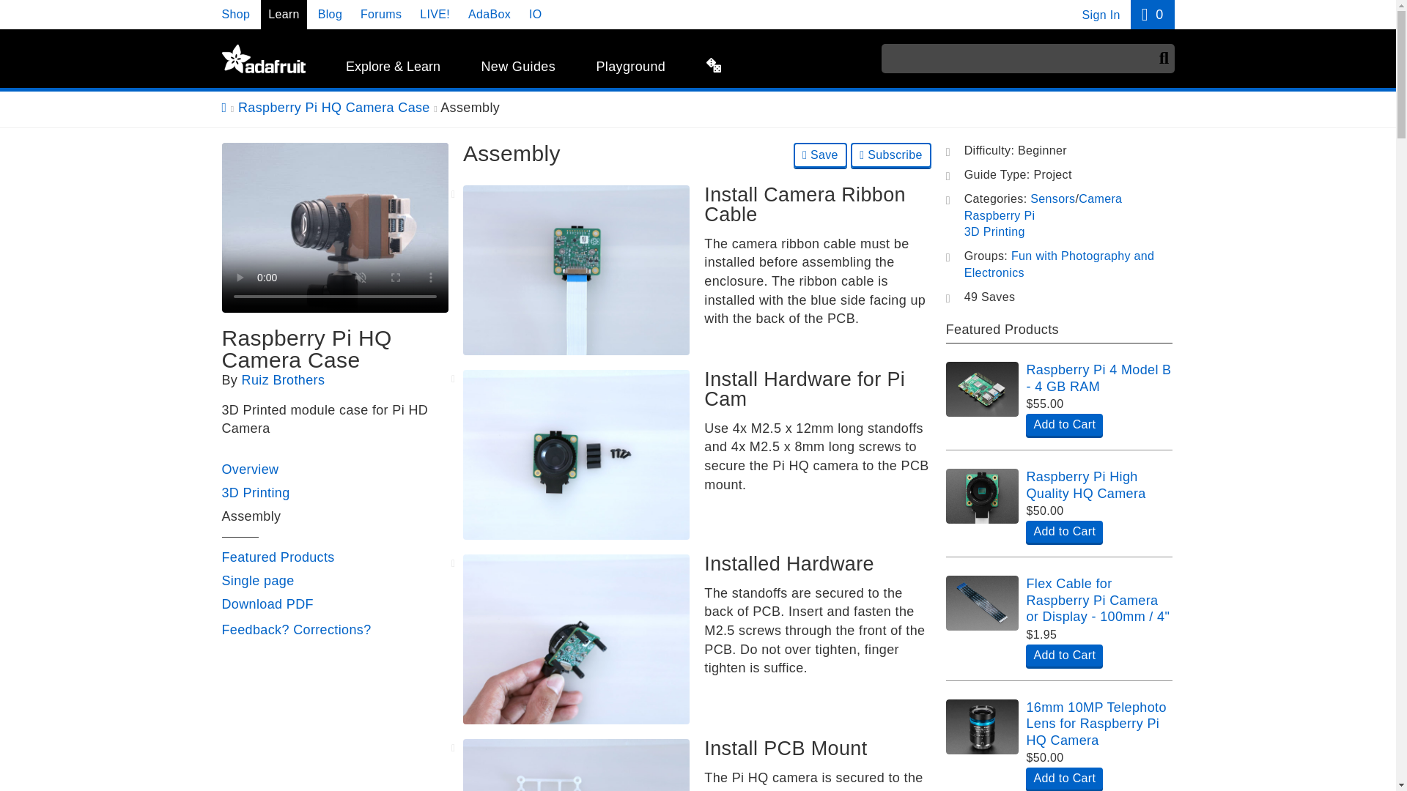 The height and width of the screenshot is (791, 1407). What do you see at coordinates (535, 14) in the screenshot?
I see `IO` at bounding box center [535, 14].